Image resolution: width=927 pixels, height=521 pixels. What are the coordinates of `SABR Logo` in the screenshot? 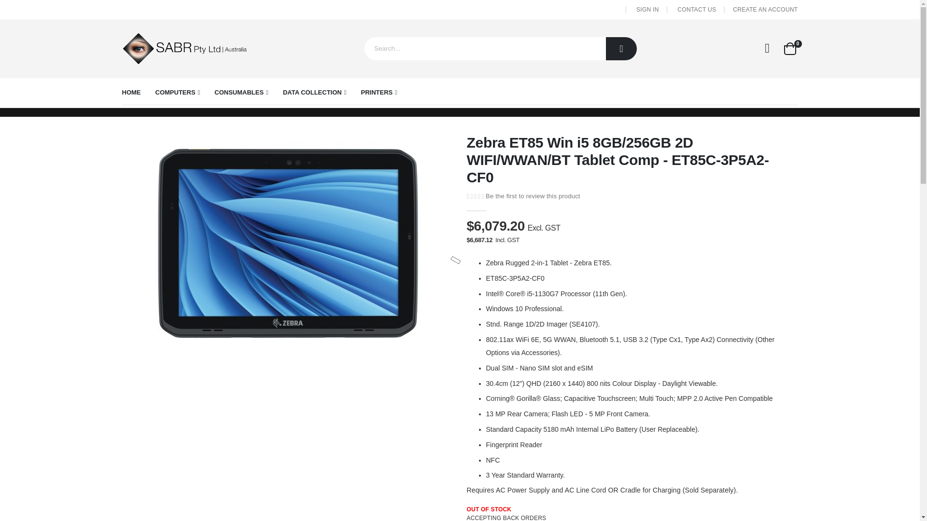 It's located at (647, 9).